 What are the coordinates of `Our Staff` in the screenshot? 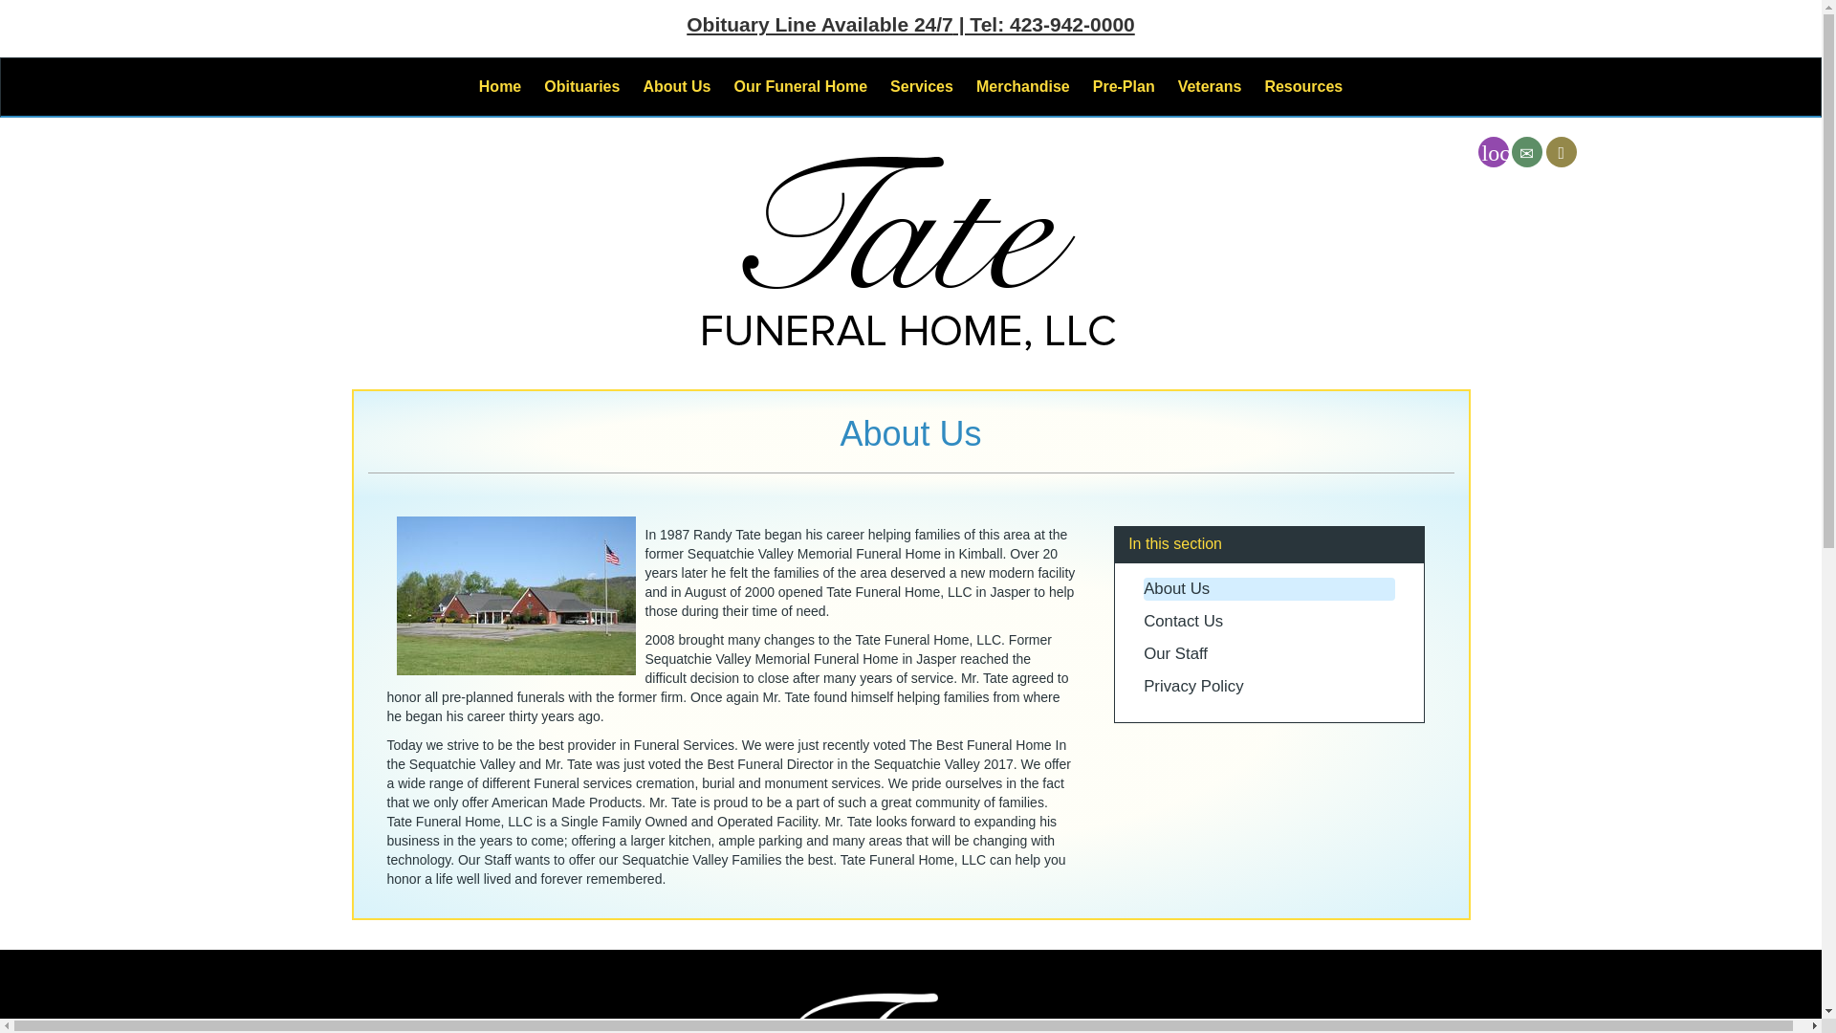 It's located at (1176, 653).